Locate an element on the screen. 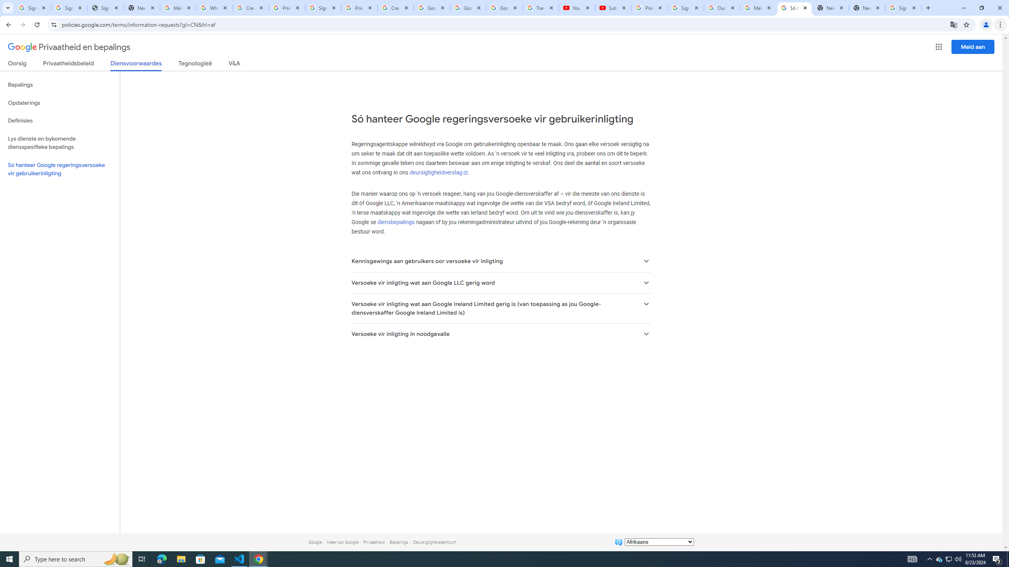  Create your Google Account is located at coordinates (251, 8).